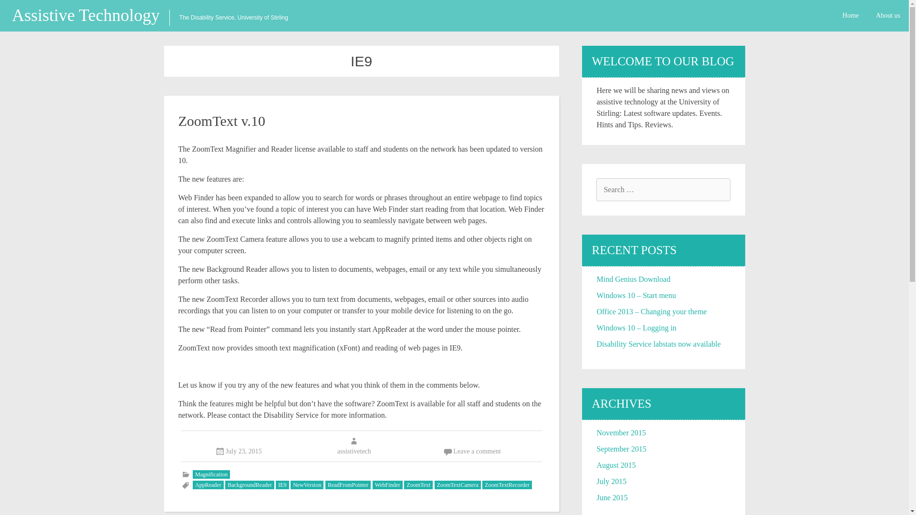 This screenshot has height=515, width=916. Describe the element at coordinates (611, 482) in the screenshot. I see `July 2015` at that location.